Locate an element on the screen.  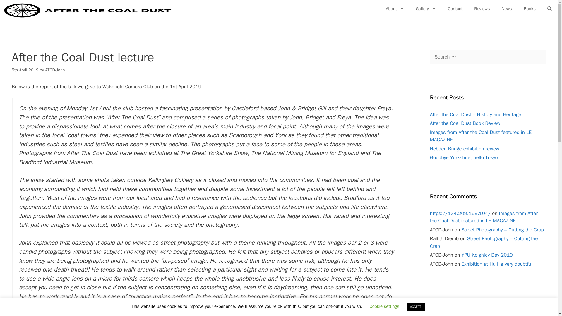
ATCD-John is located at coordinates (54, 70).